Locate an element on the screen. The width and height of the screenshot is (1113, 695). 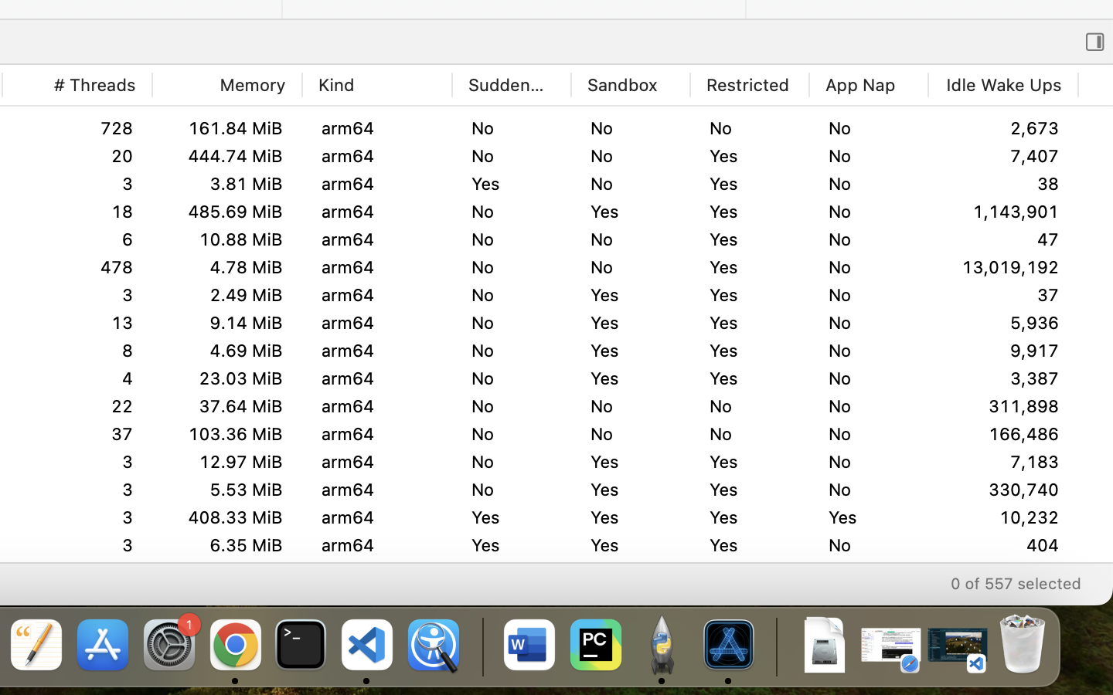
21 is located at coordinates (1003, 239).